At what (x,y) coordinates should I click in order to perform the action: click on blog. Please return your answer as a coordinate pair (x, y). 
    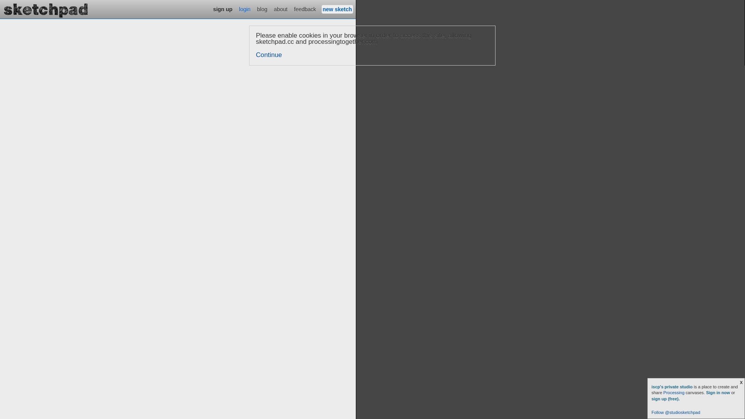
    Looking at the image, I should click on (262, 9).